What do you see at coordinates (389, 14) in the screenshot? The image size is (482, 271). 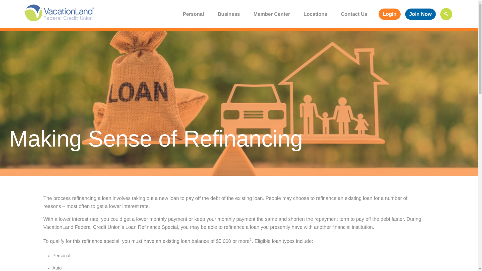 I see `Login` at bounding box center [389, 14].